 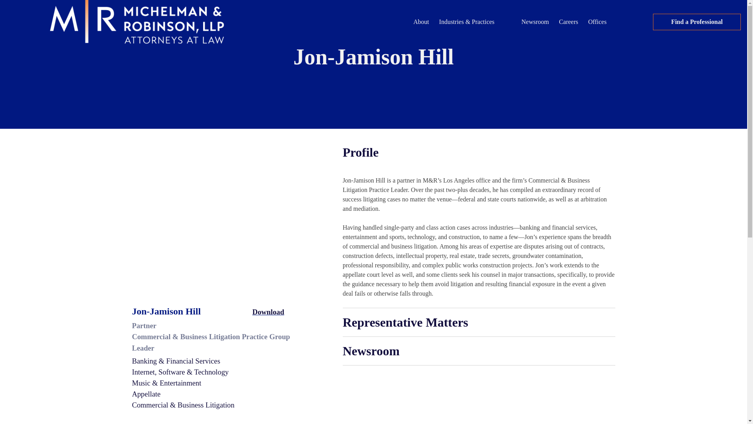 What do you see at coordinates (478, 152) in the screenshot?
I see `Profile` at bounding box center [478, 152].